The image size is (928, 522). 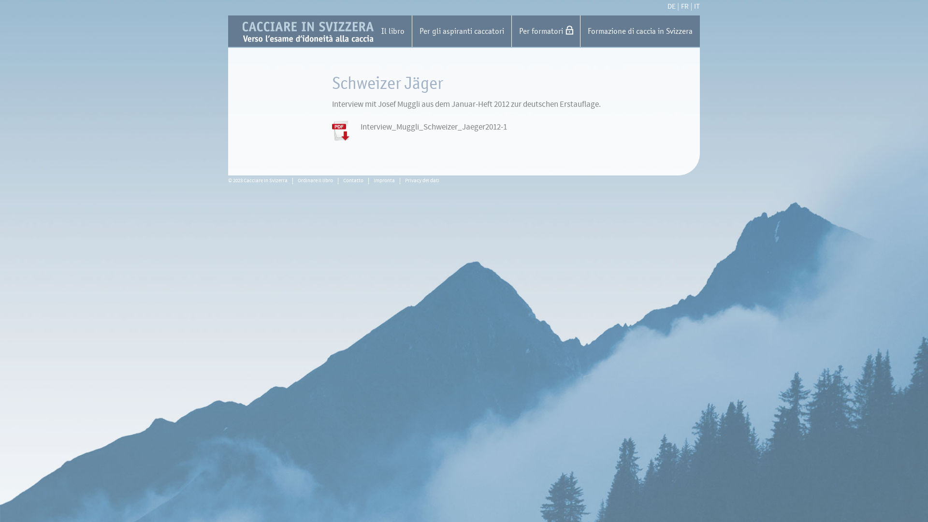 I want to click on Il libro, so click(x=393, y=31).